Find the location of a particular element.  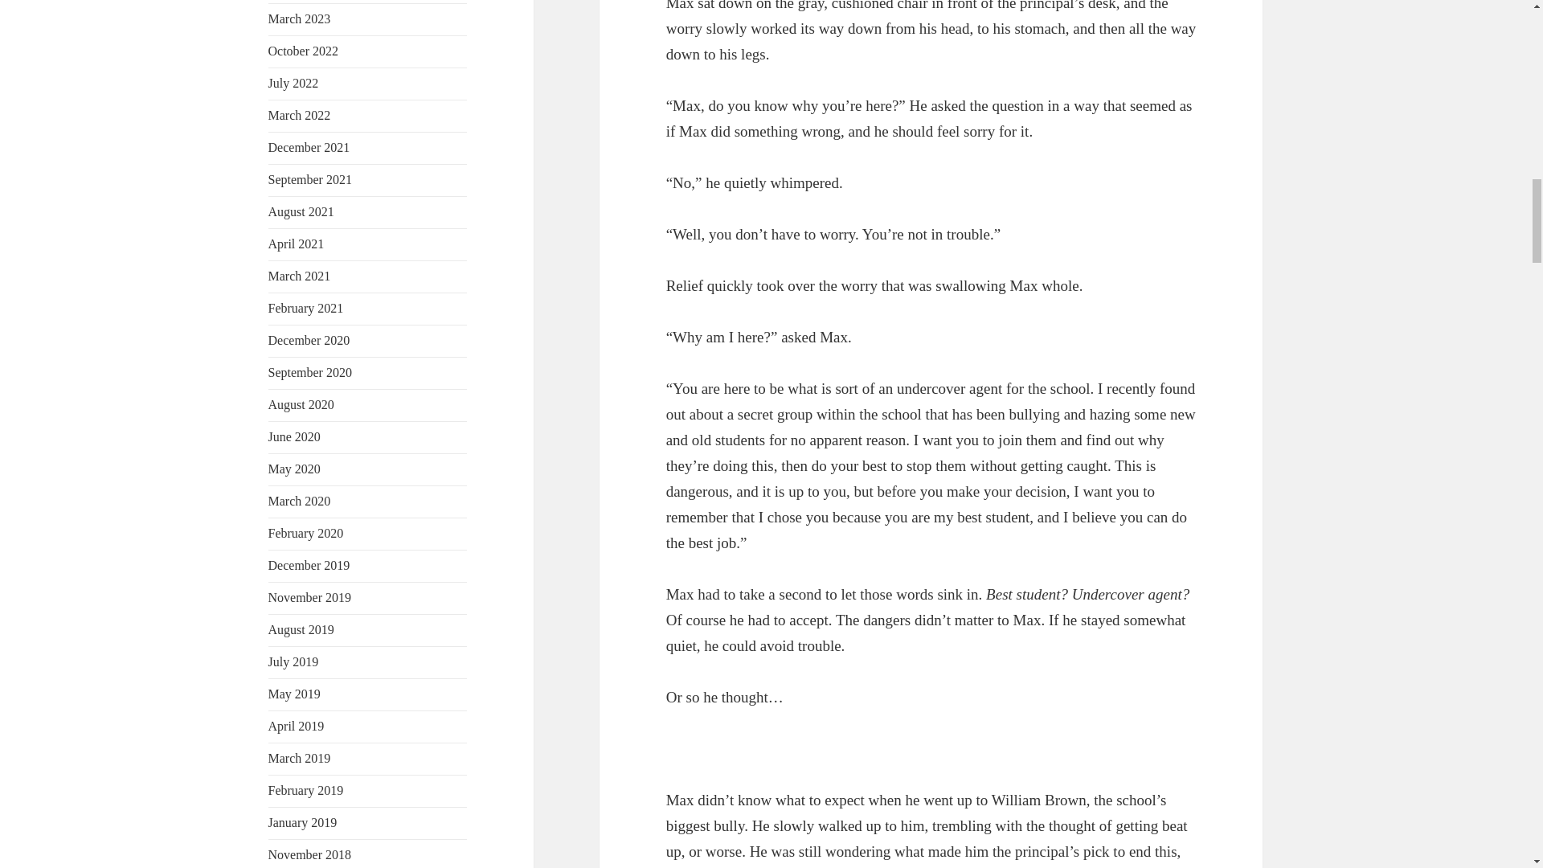

February 2021 is located at coordinates (306, 308).